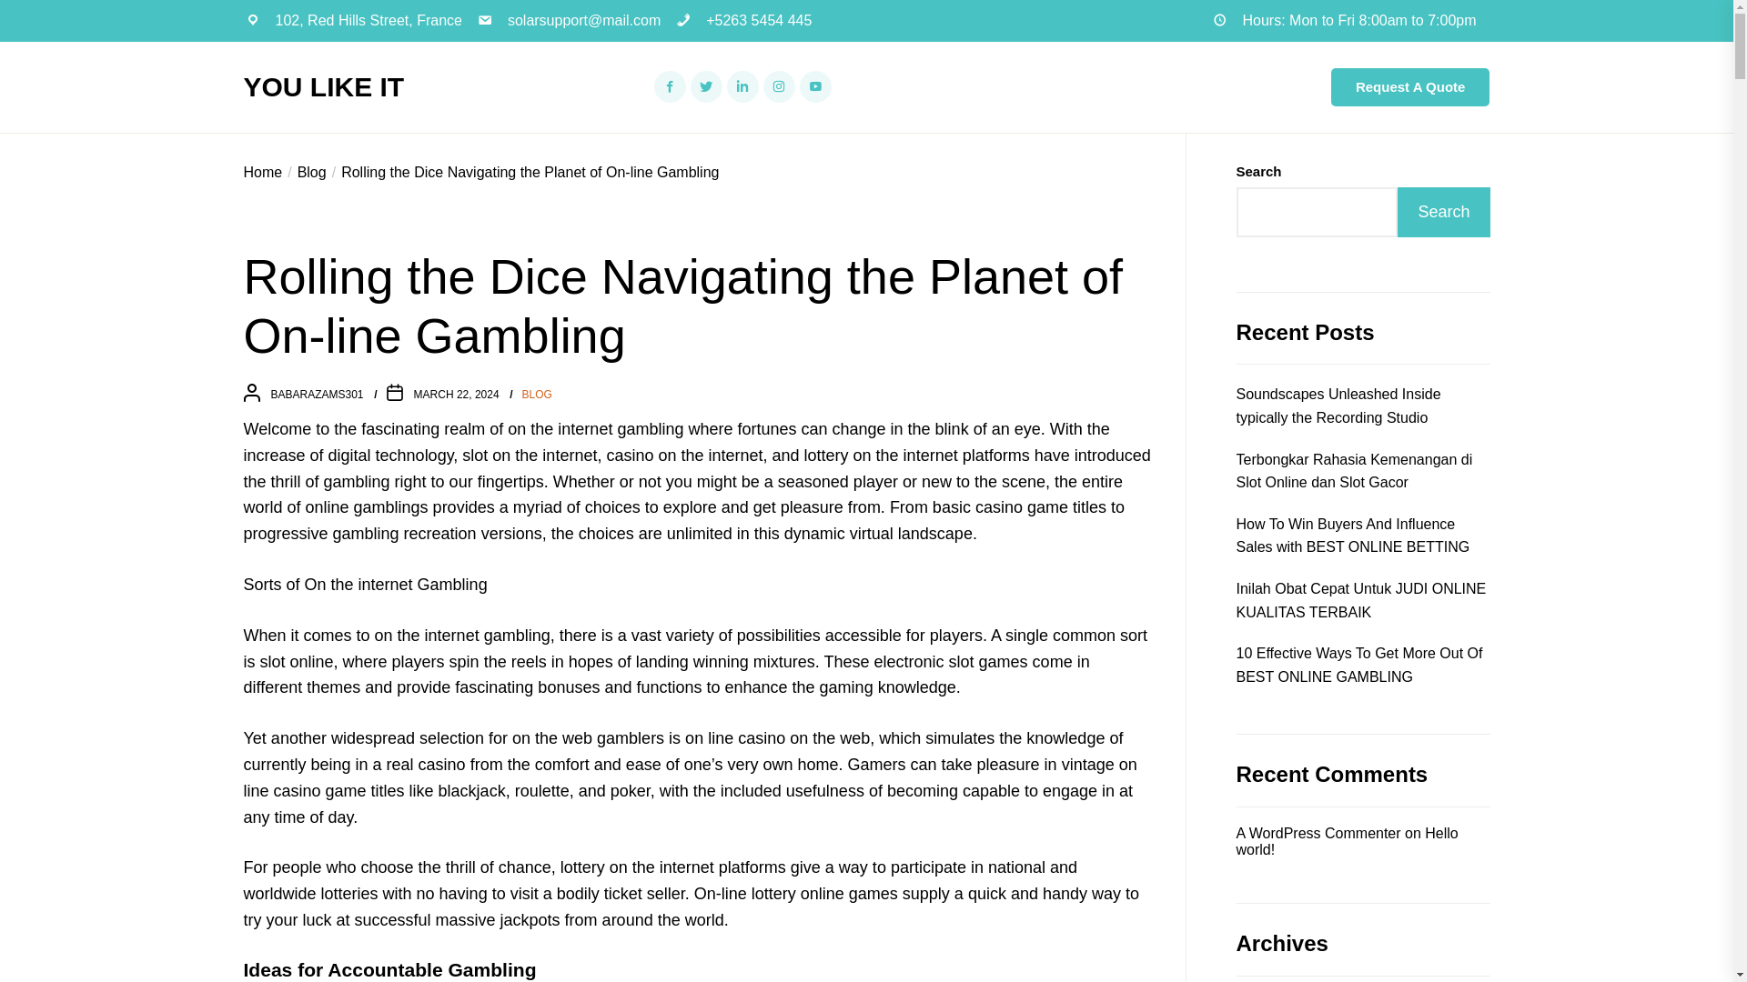  Describe the element at coordinates (324, 87) in the screenshot. I see `YOU LIKE IT` at that location.